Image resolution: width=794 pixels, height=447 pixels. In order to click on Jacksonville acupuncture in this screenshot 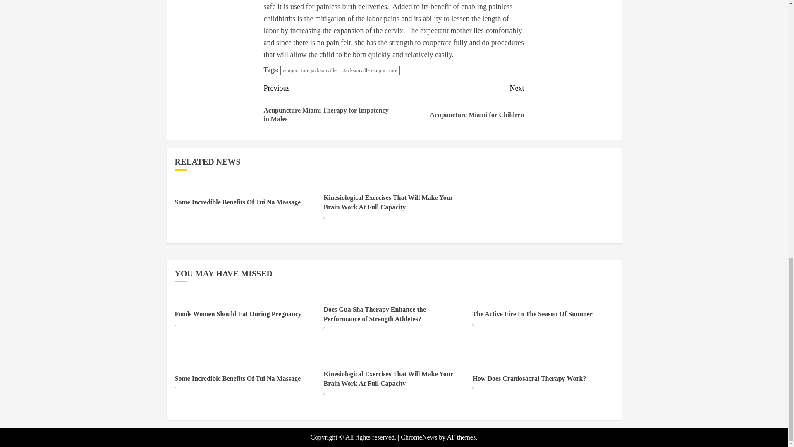, I will do `click(459, 107)`.